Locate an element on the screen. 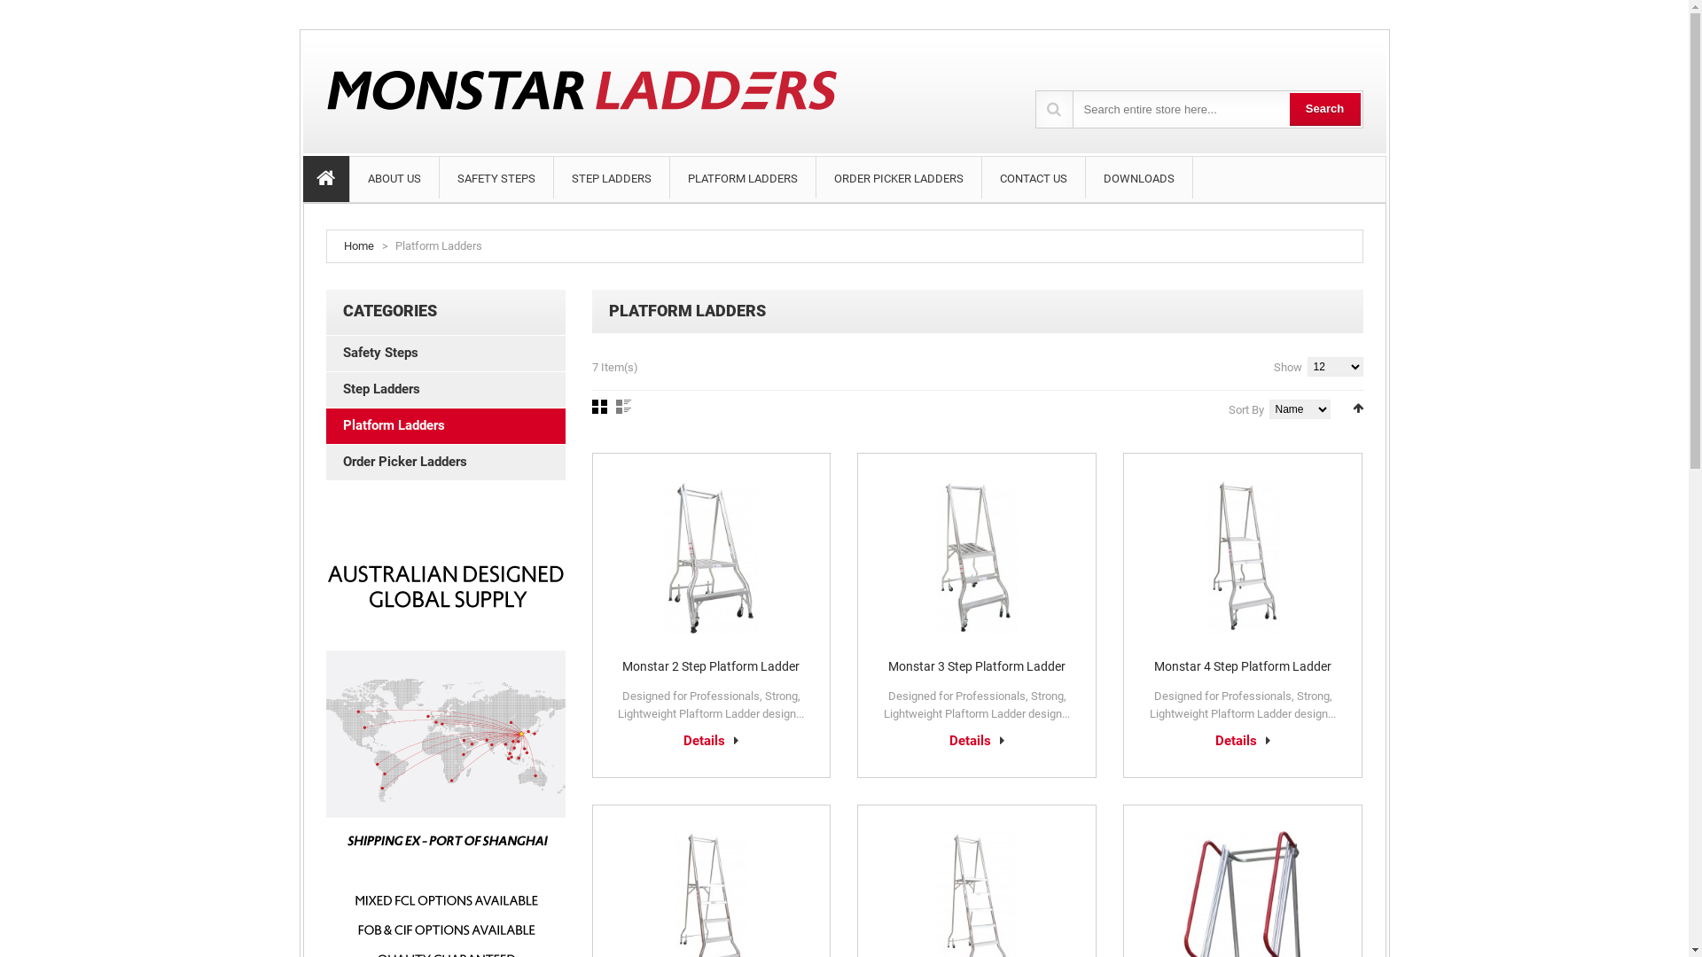  Safety Steps is located at coordinates (446, 354).